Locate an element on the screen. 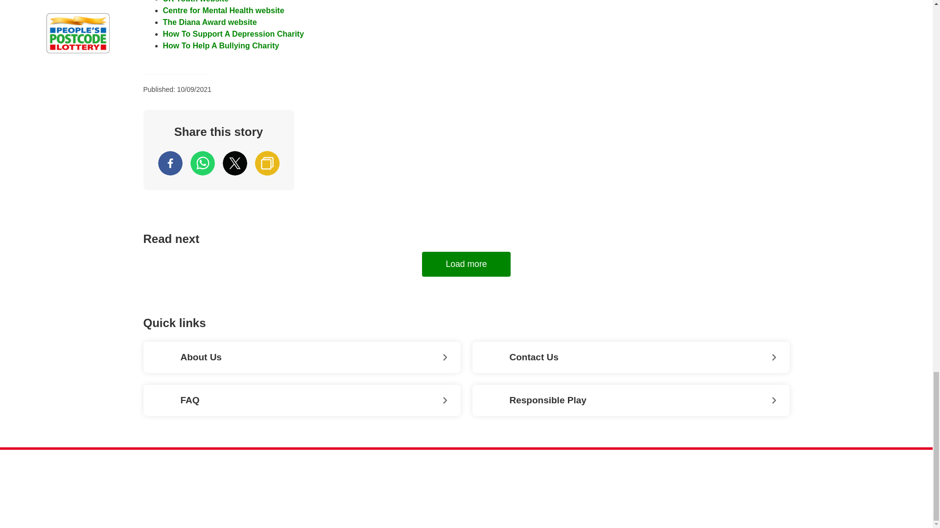 The height and width of the screenshot is (528, 940). The Diana Award website is located at coordinates (210, 22).